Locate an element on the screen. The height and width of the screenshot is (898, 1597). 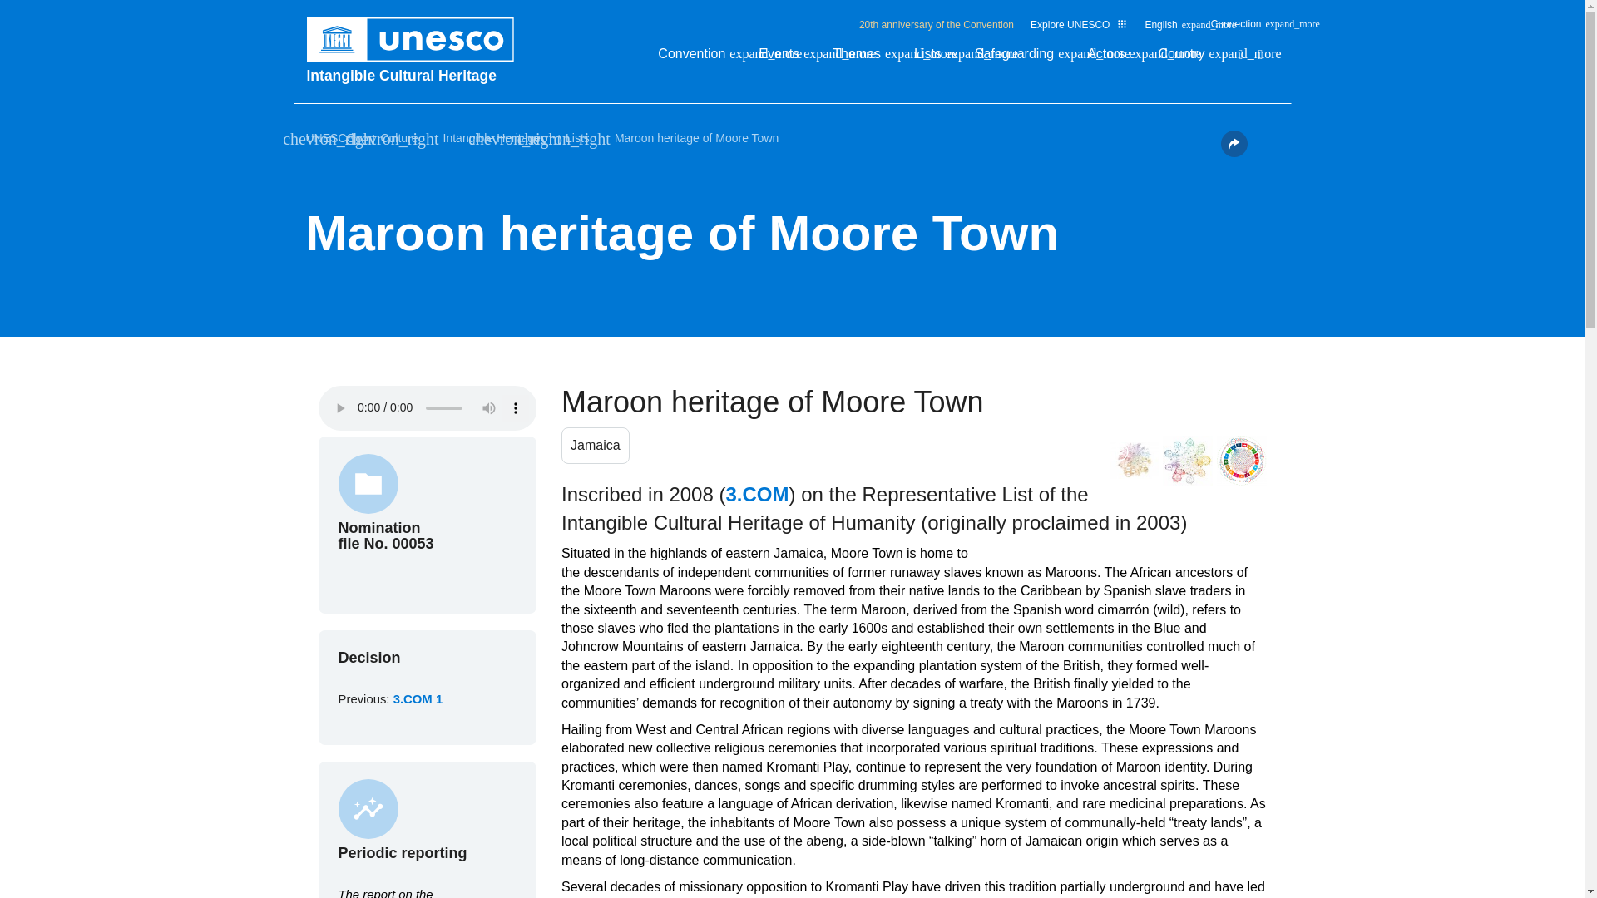
Intangible Cultural Heritage is located at coordinates (418, 75).